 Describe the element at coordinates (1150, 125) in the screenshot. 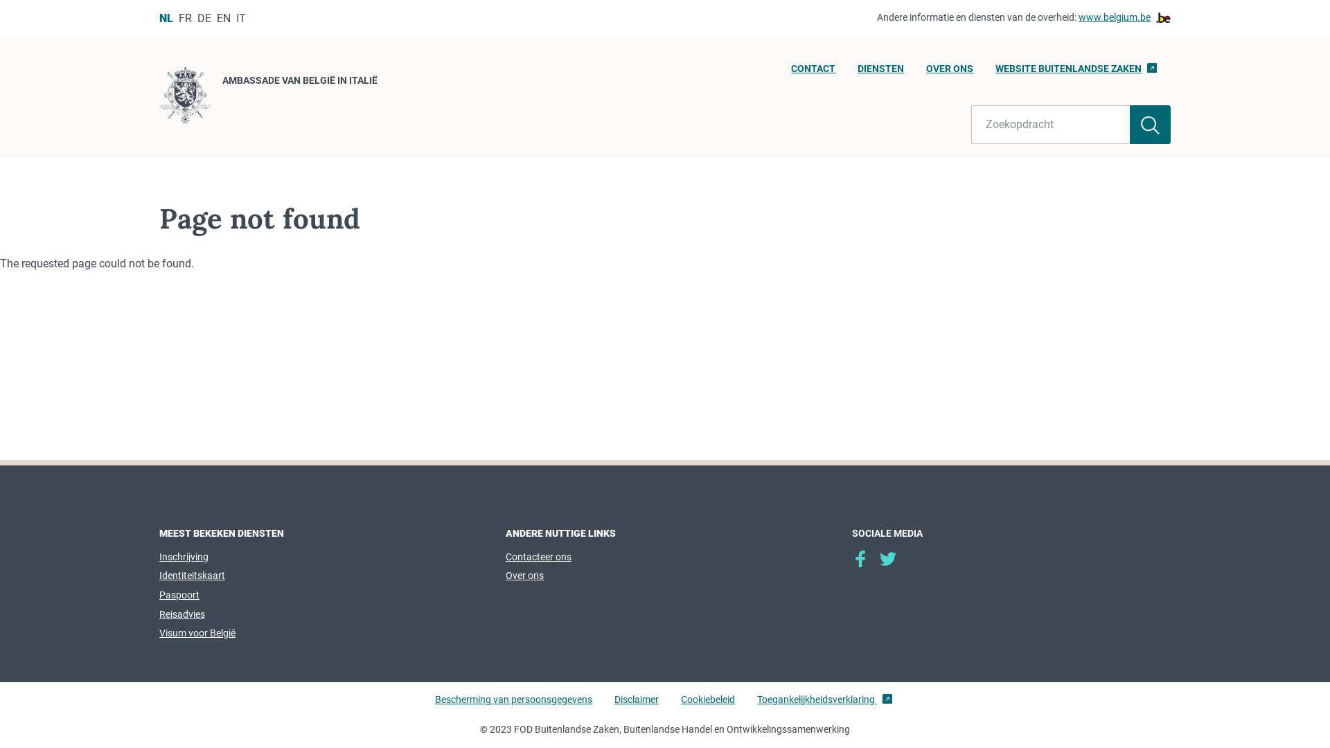

I see `Filteren` at that location.